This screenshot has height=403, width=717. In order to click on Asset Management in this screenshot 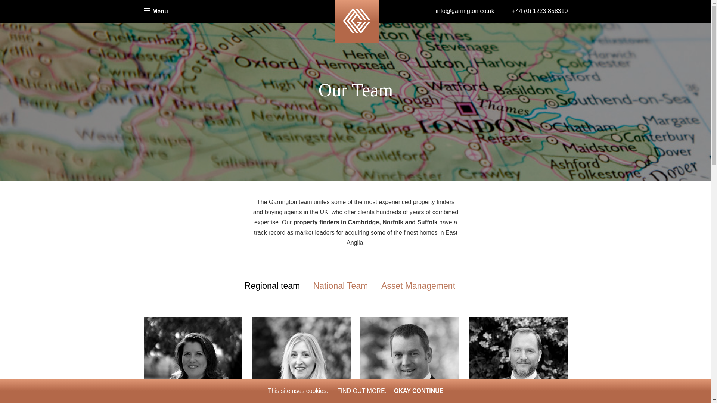, I will do `click(424, 285)`.